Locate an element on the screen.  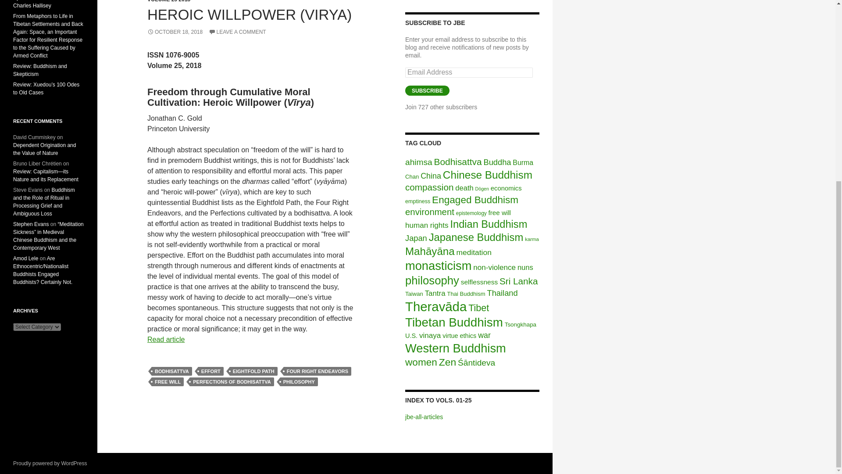
Read article is located at coordinates (166, 339).